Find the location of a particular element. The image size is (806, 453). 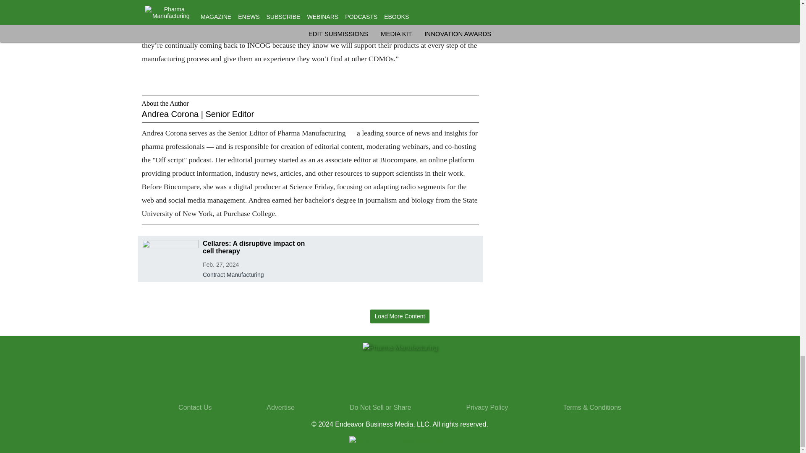

Load More Content is located at coordinates (400, 316).